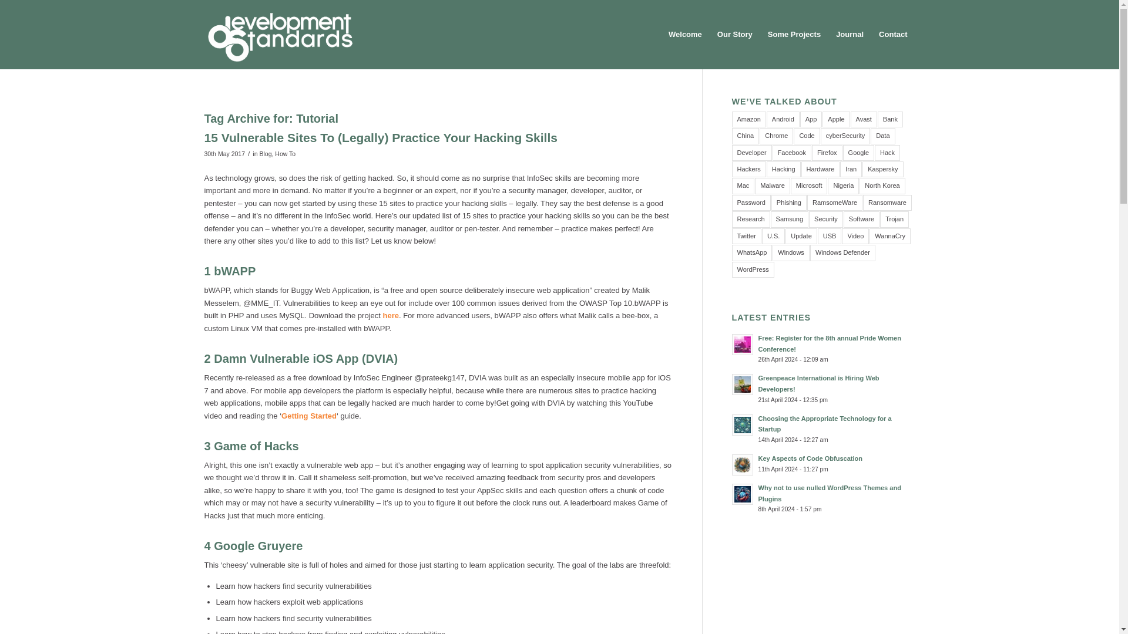  I want to click on Read: Key Aspects of Code Obfuscation, so click(810, 458).